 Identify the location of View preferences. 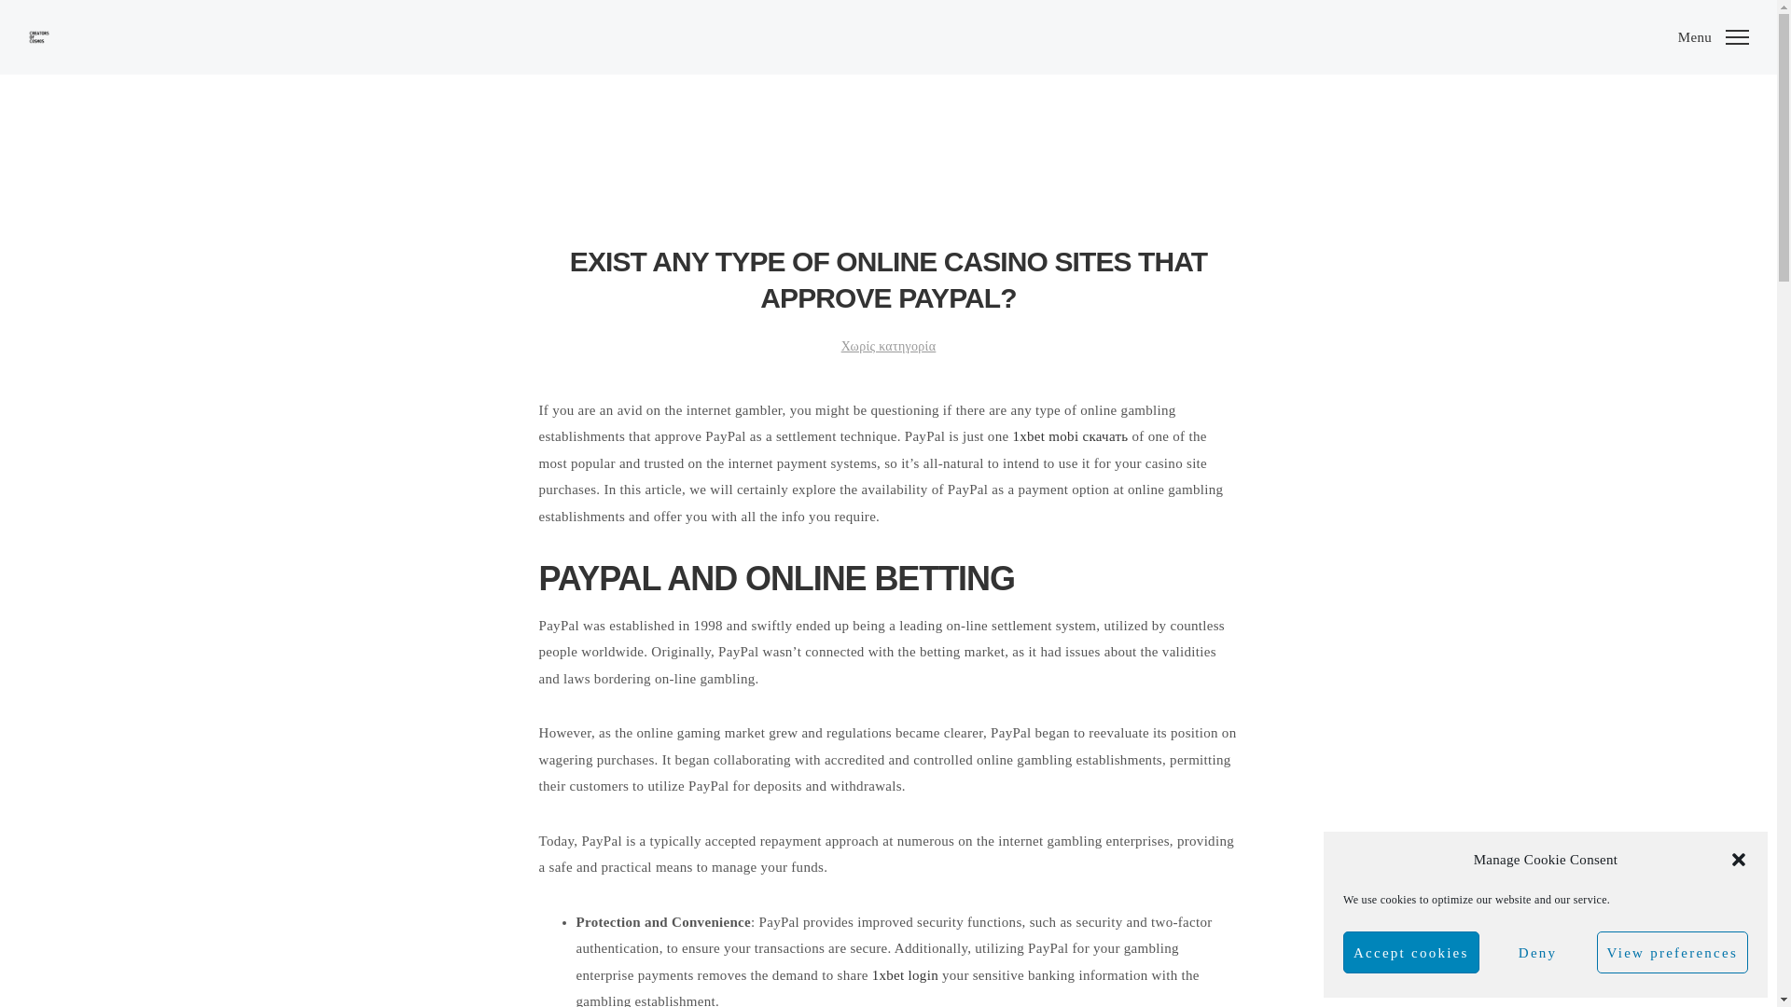
(1672, 953).